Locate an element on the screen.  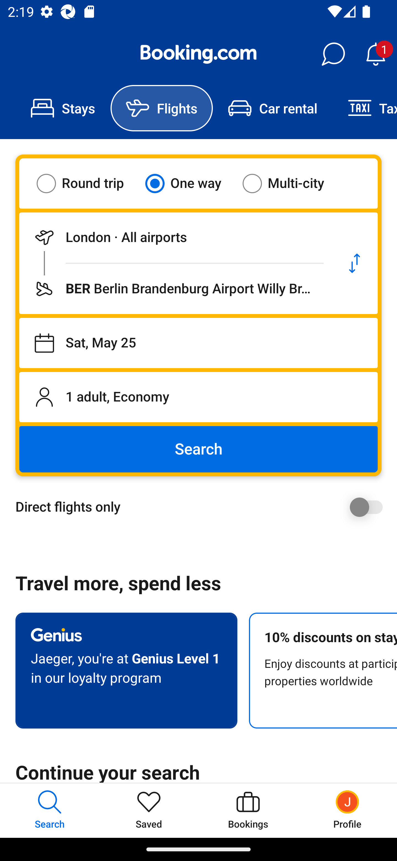
Car rental is located at coordinates (272, 108).